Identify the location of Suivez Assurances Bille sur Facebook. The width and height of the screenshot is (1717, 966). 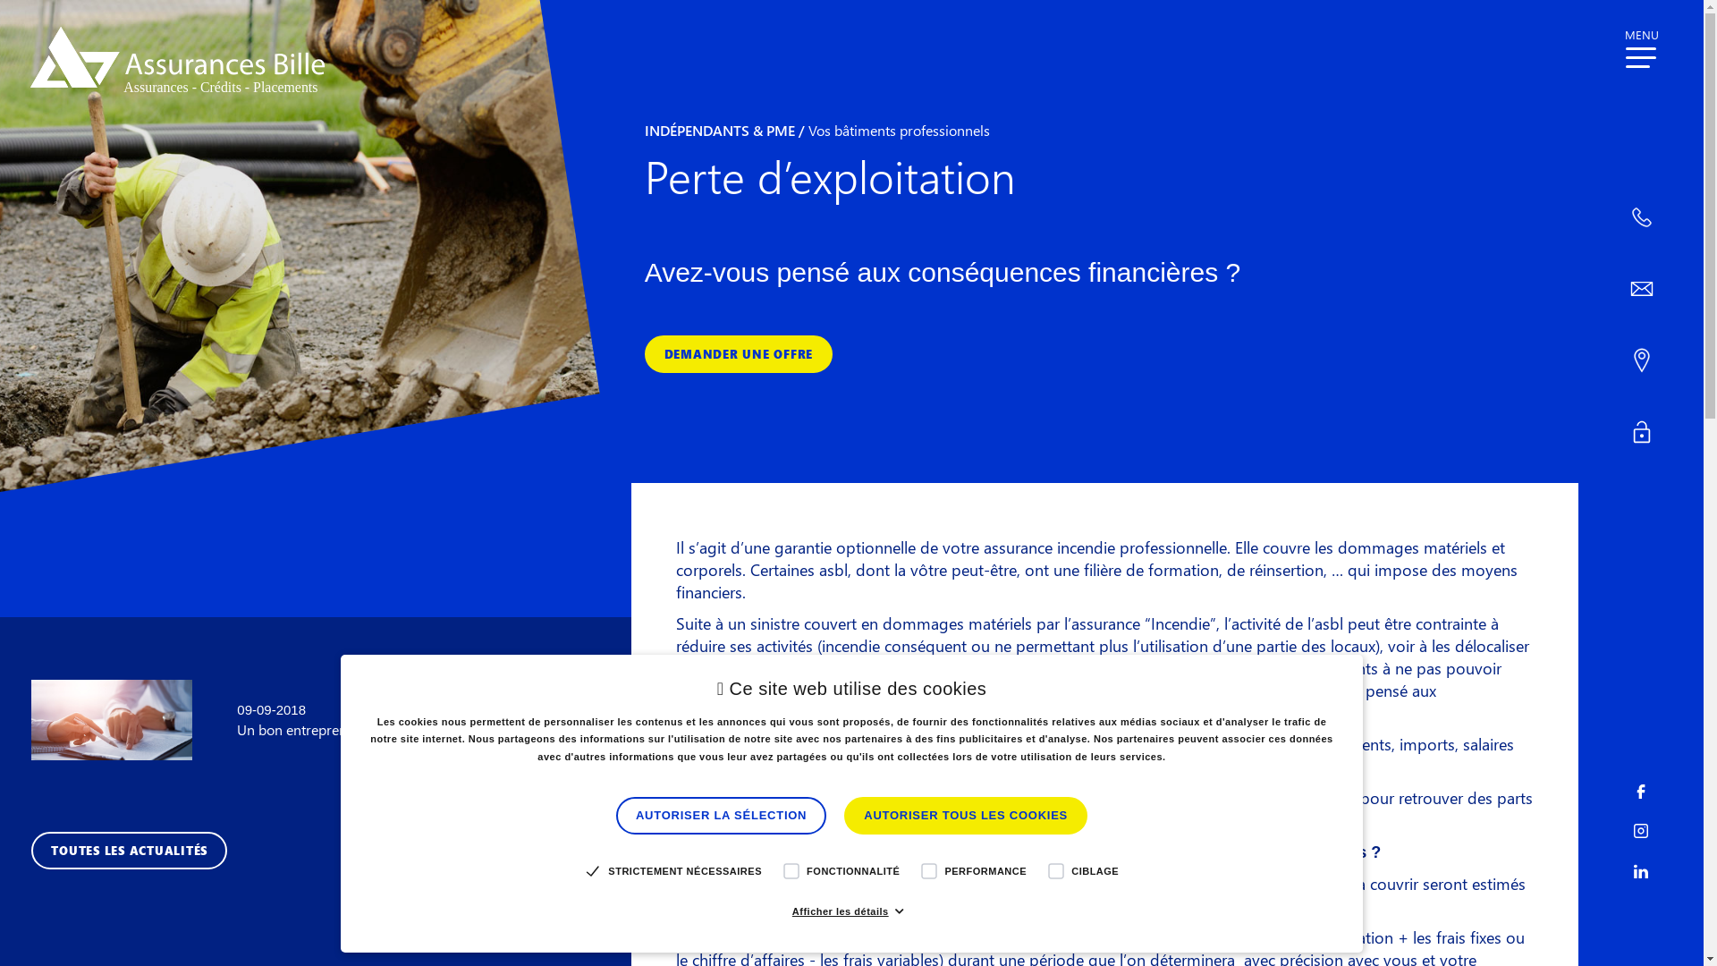
(1641, 804).